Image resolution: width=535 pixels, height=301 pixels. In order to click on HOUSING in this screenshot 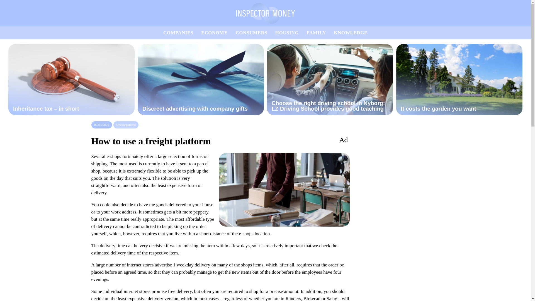, I will do `click(287, 33)`.